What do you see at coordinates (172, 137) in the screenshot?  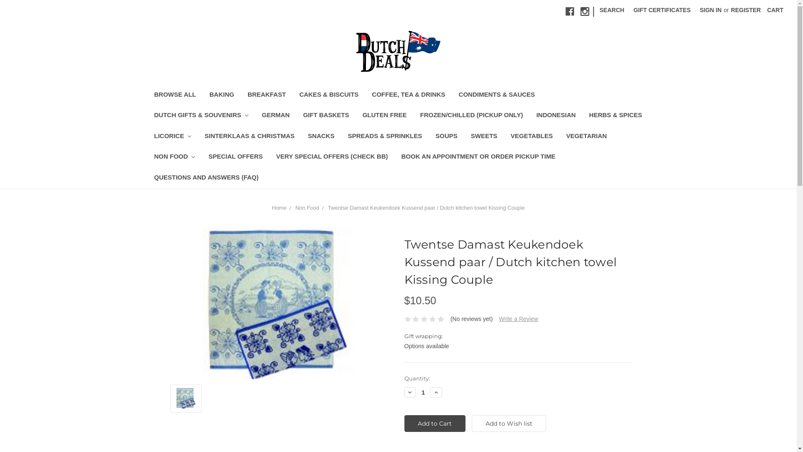 I see `LICORICE` at bounding box center [172, 137].